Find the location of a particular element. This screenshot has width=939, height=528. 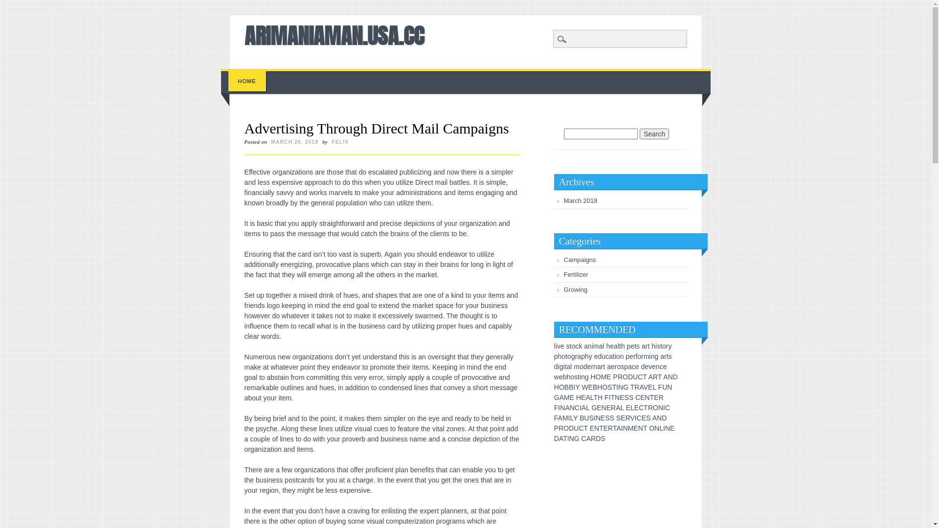

I is located at coordinates (568, 438).